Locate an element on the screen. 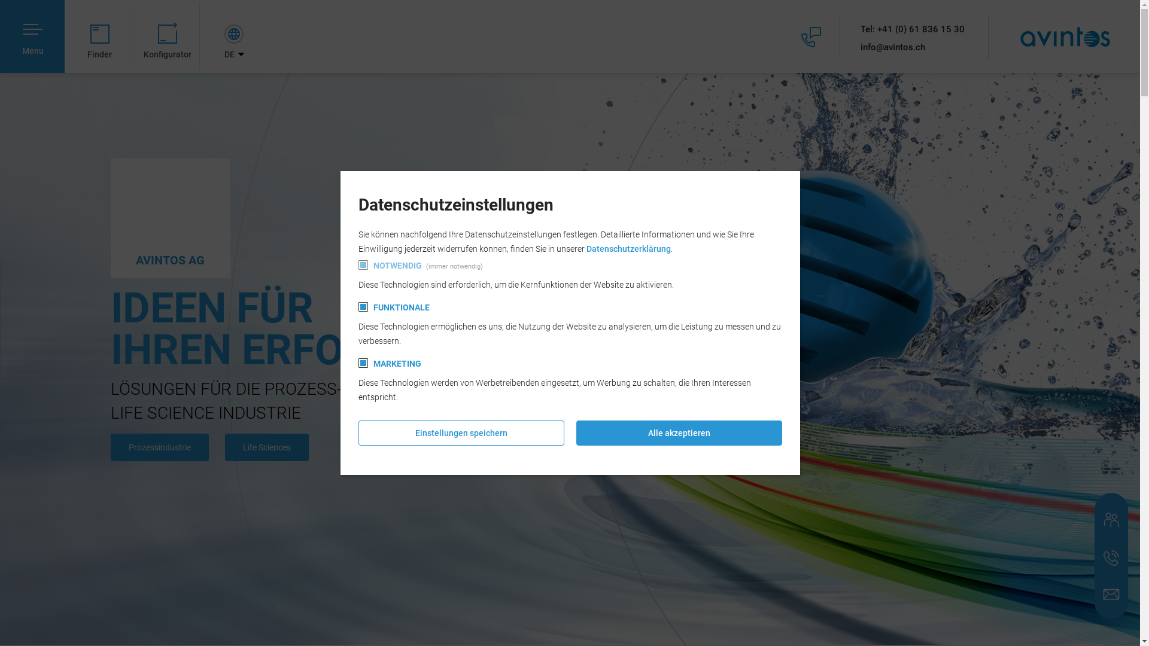  Alle akzeptieren is located at coordinates (679, 433).